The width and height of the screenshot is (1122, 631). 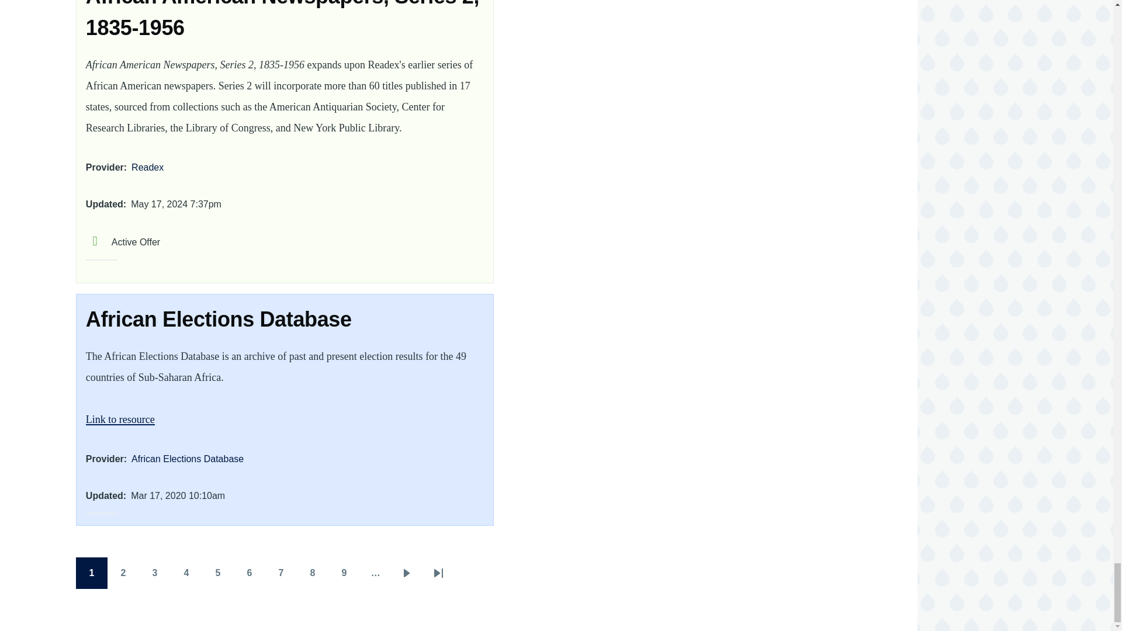 I want to click on Go to page 3, so click(x=154, y=573).